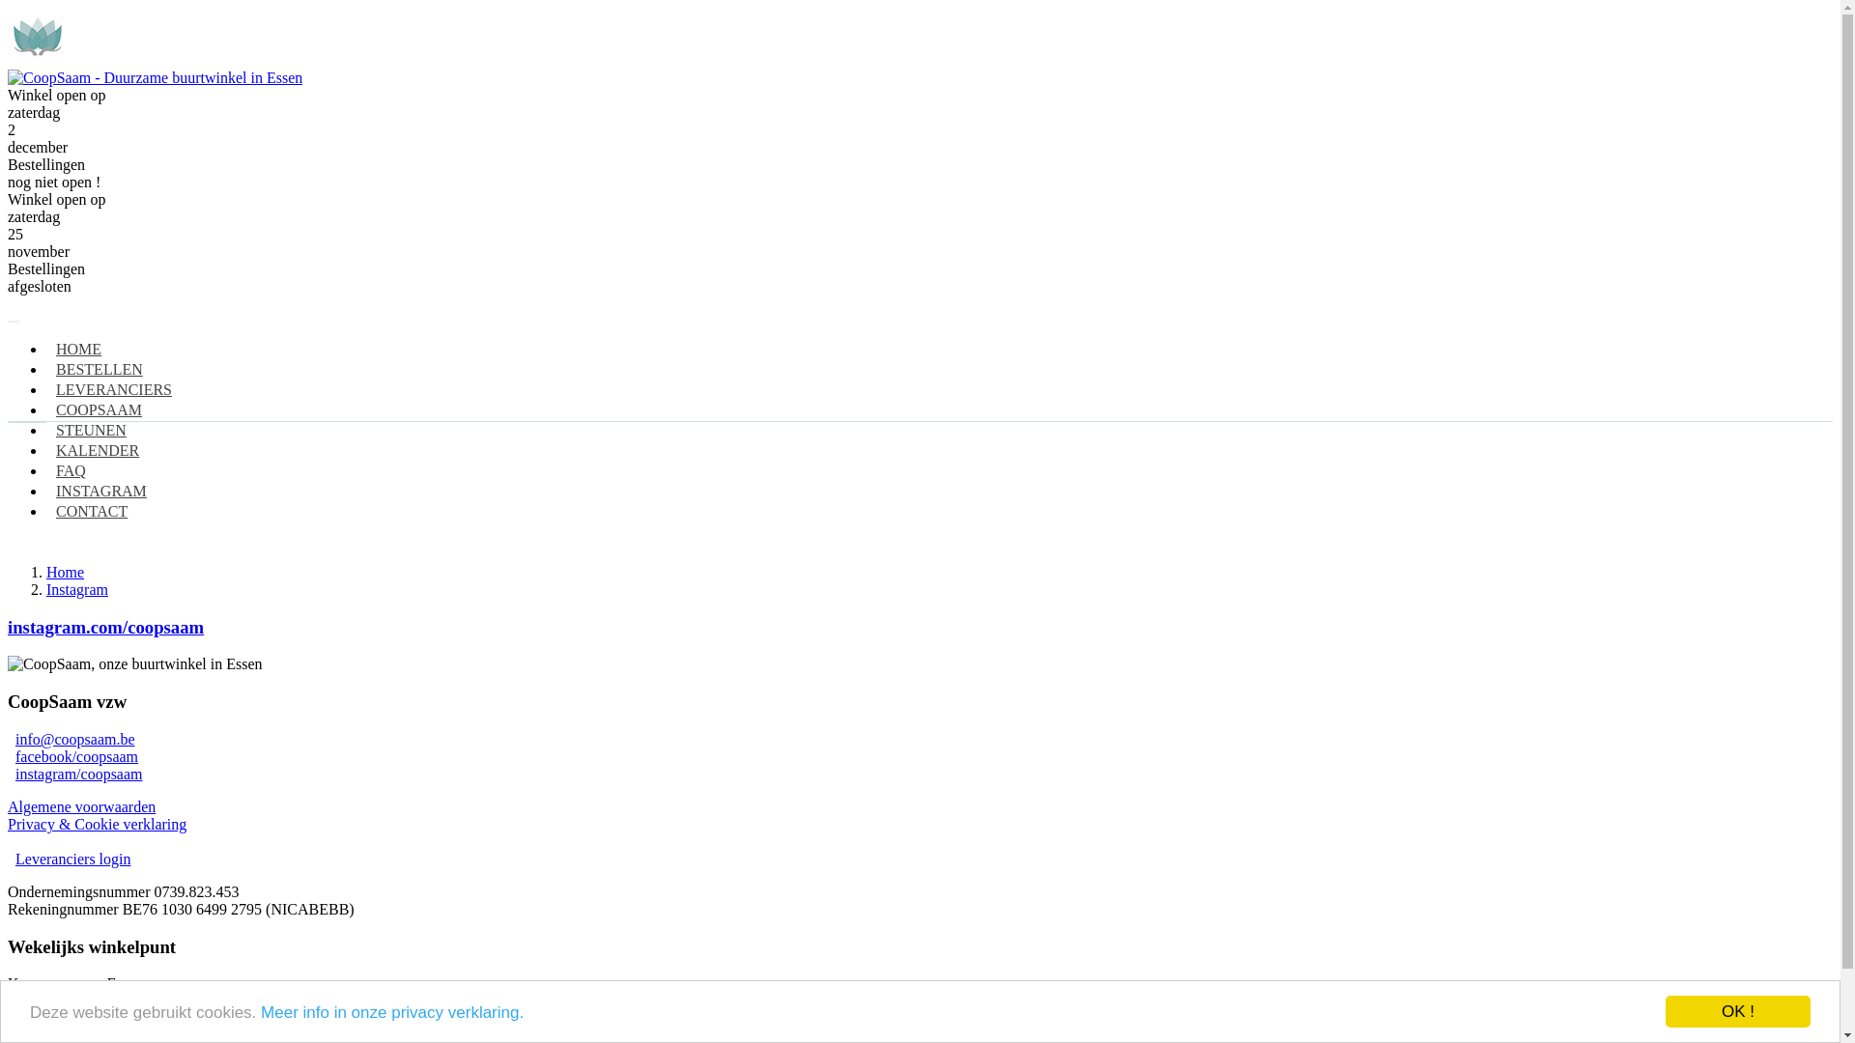  What do you see at coordinates (99, 409) in the screenshot?
I see `COOPSAAM` at bounding box center [99, 409].